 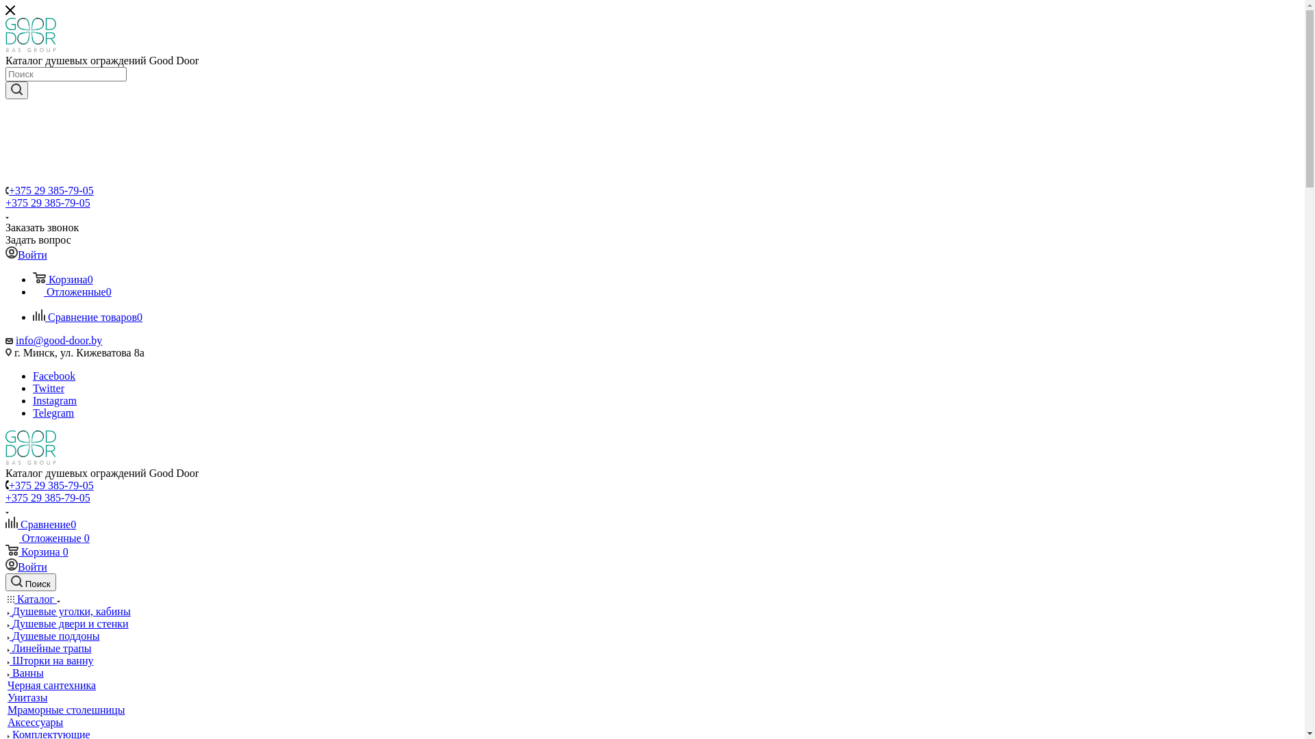 What do you see at coordinates (59, 341) in the screenshot?
I see `info@good-door.by` at bounding box center [59, 341].